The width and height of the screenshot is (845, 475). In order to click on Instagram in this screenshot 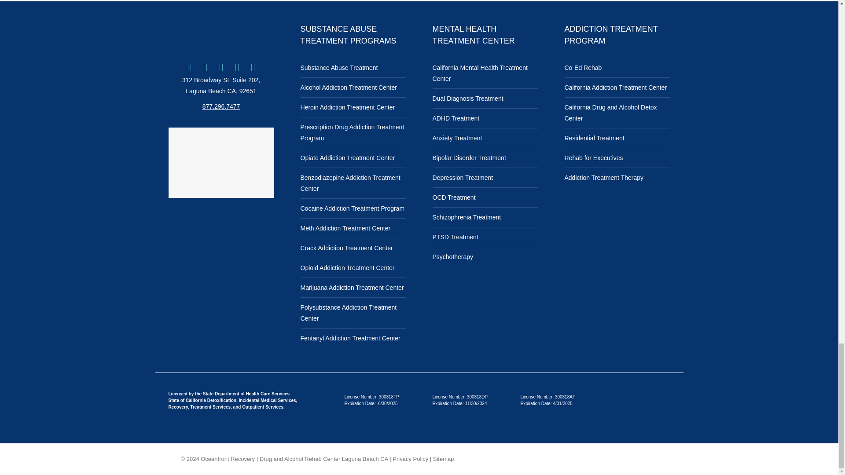, I will do `click(221, 67)`.